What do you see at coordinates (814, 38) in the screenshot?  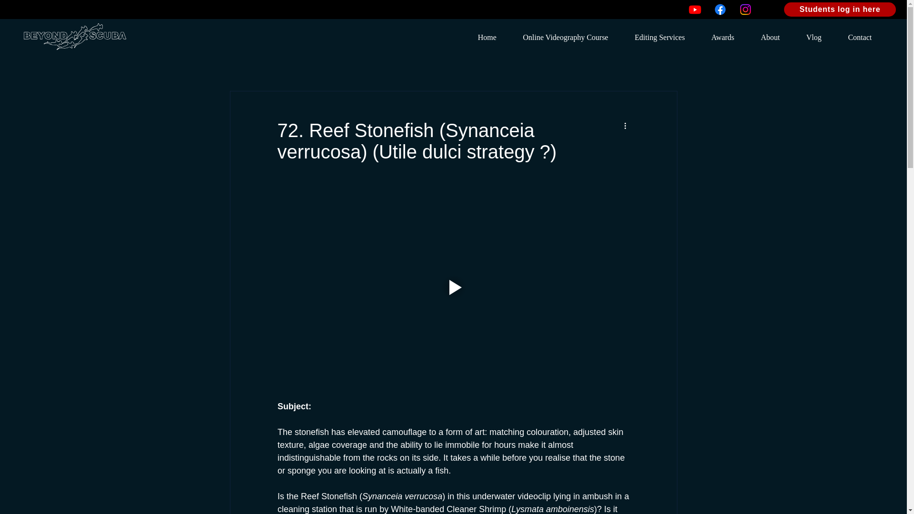 I see `Vlog` at bounding box center [814, 38].